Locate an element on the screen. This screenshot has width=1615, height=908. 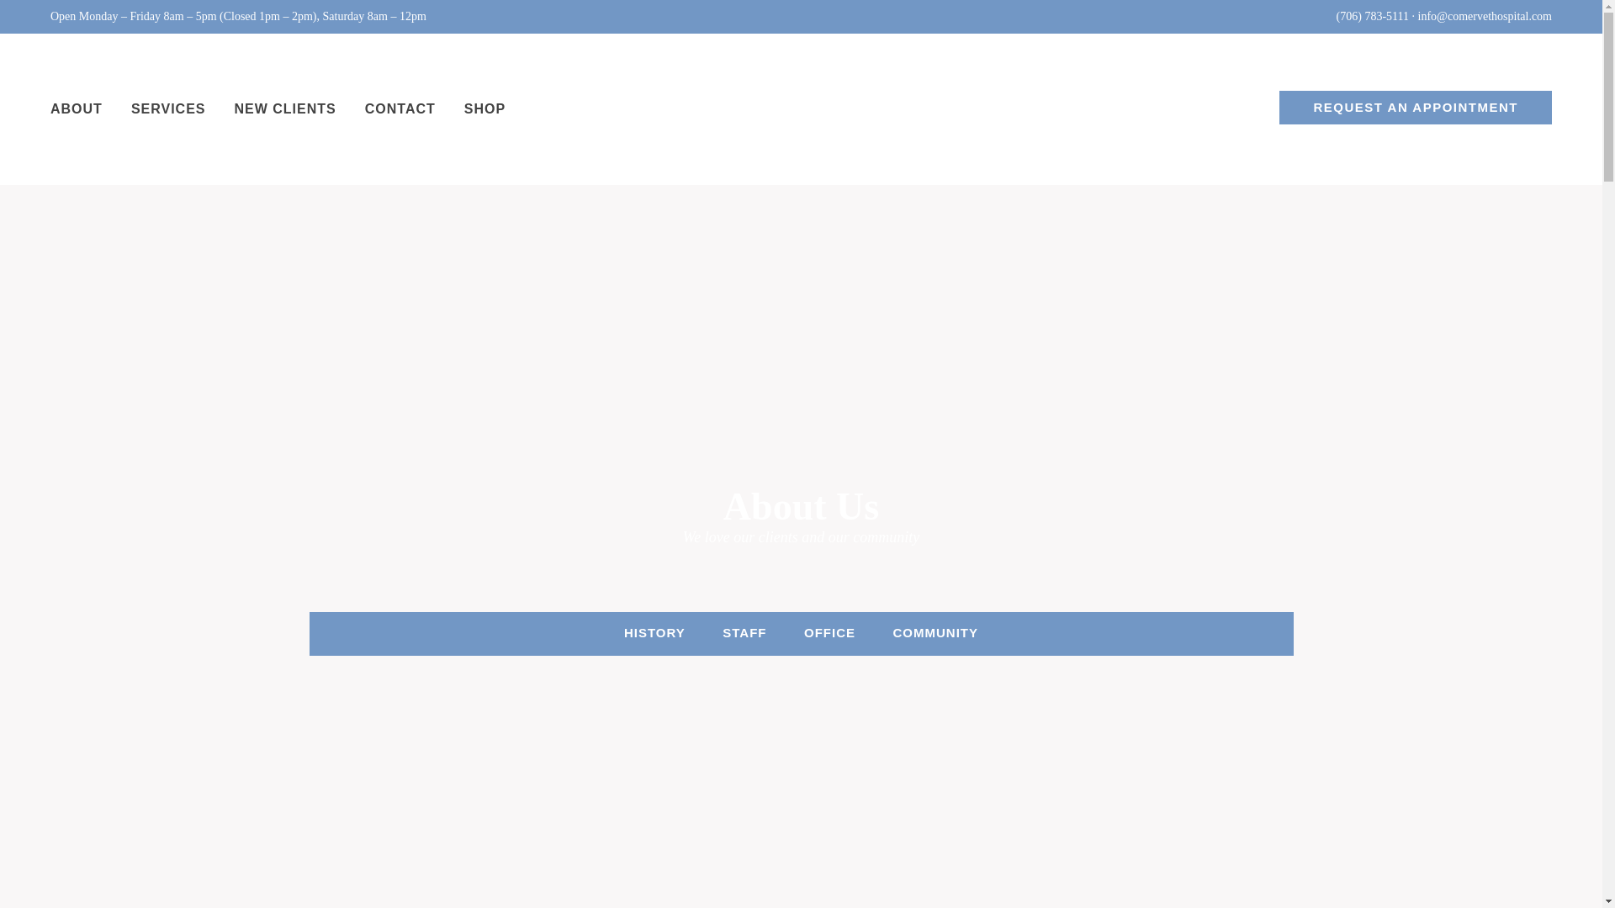
OFFICE is located at coordinates (829, 632).